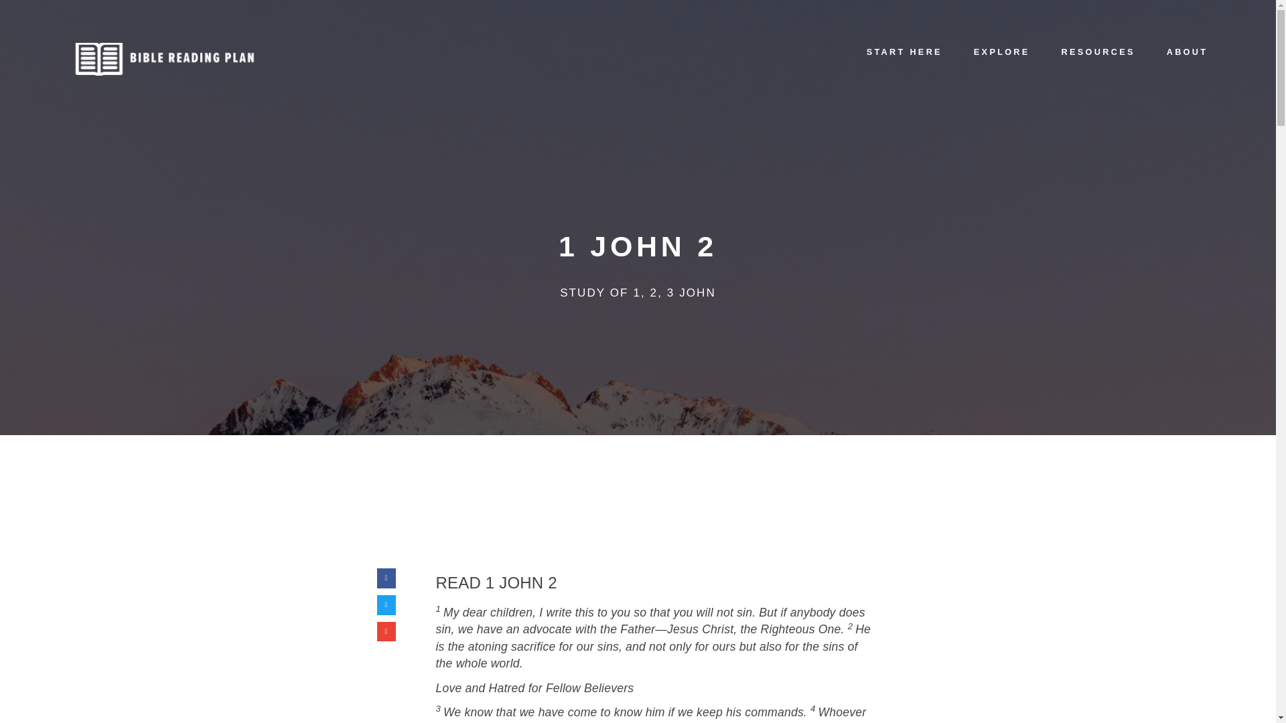 This screenshot has height=723, width=1286. Describe the element at coordinates (1165, 477) in the screenshot. I see `RESOURCES` at that location.